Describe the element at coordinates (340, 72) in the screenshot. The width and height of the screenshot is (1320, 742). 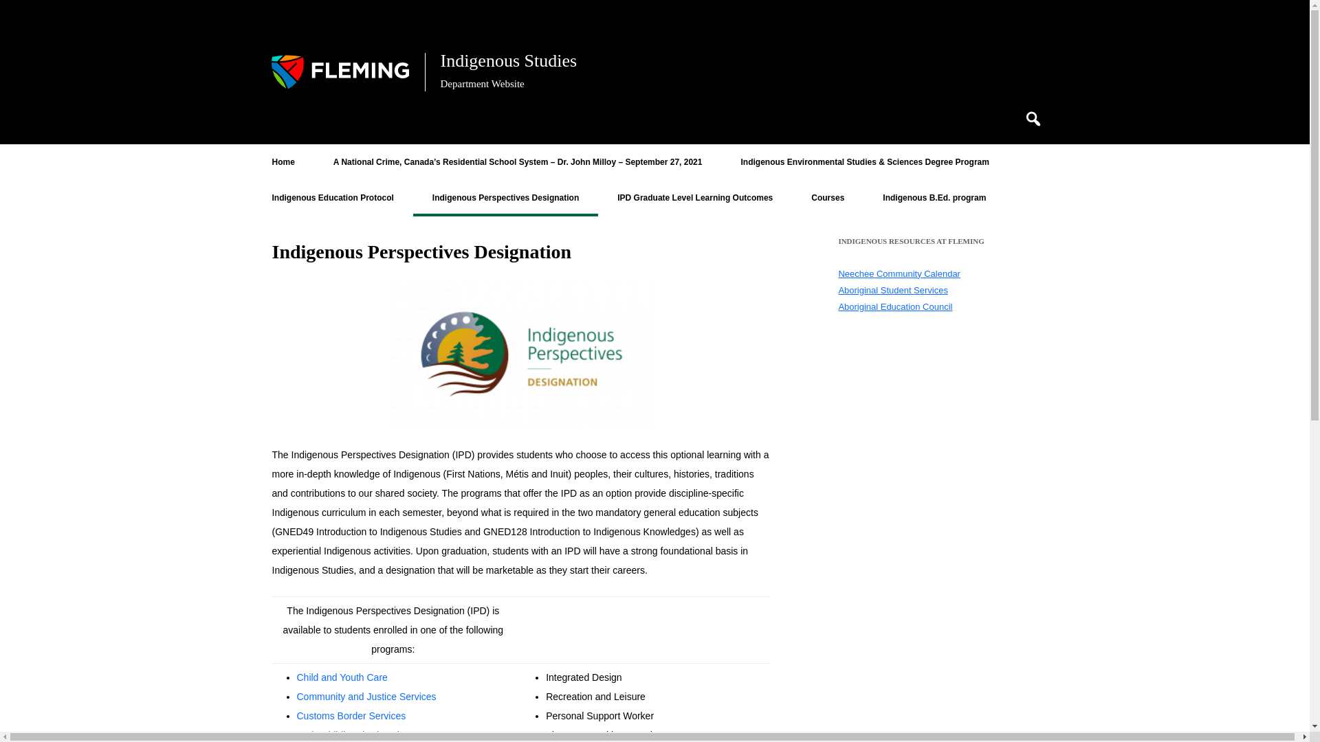
I see `Indigenous Studies` at that location.